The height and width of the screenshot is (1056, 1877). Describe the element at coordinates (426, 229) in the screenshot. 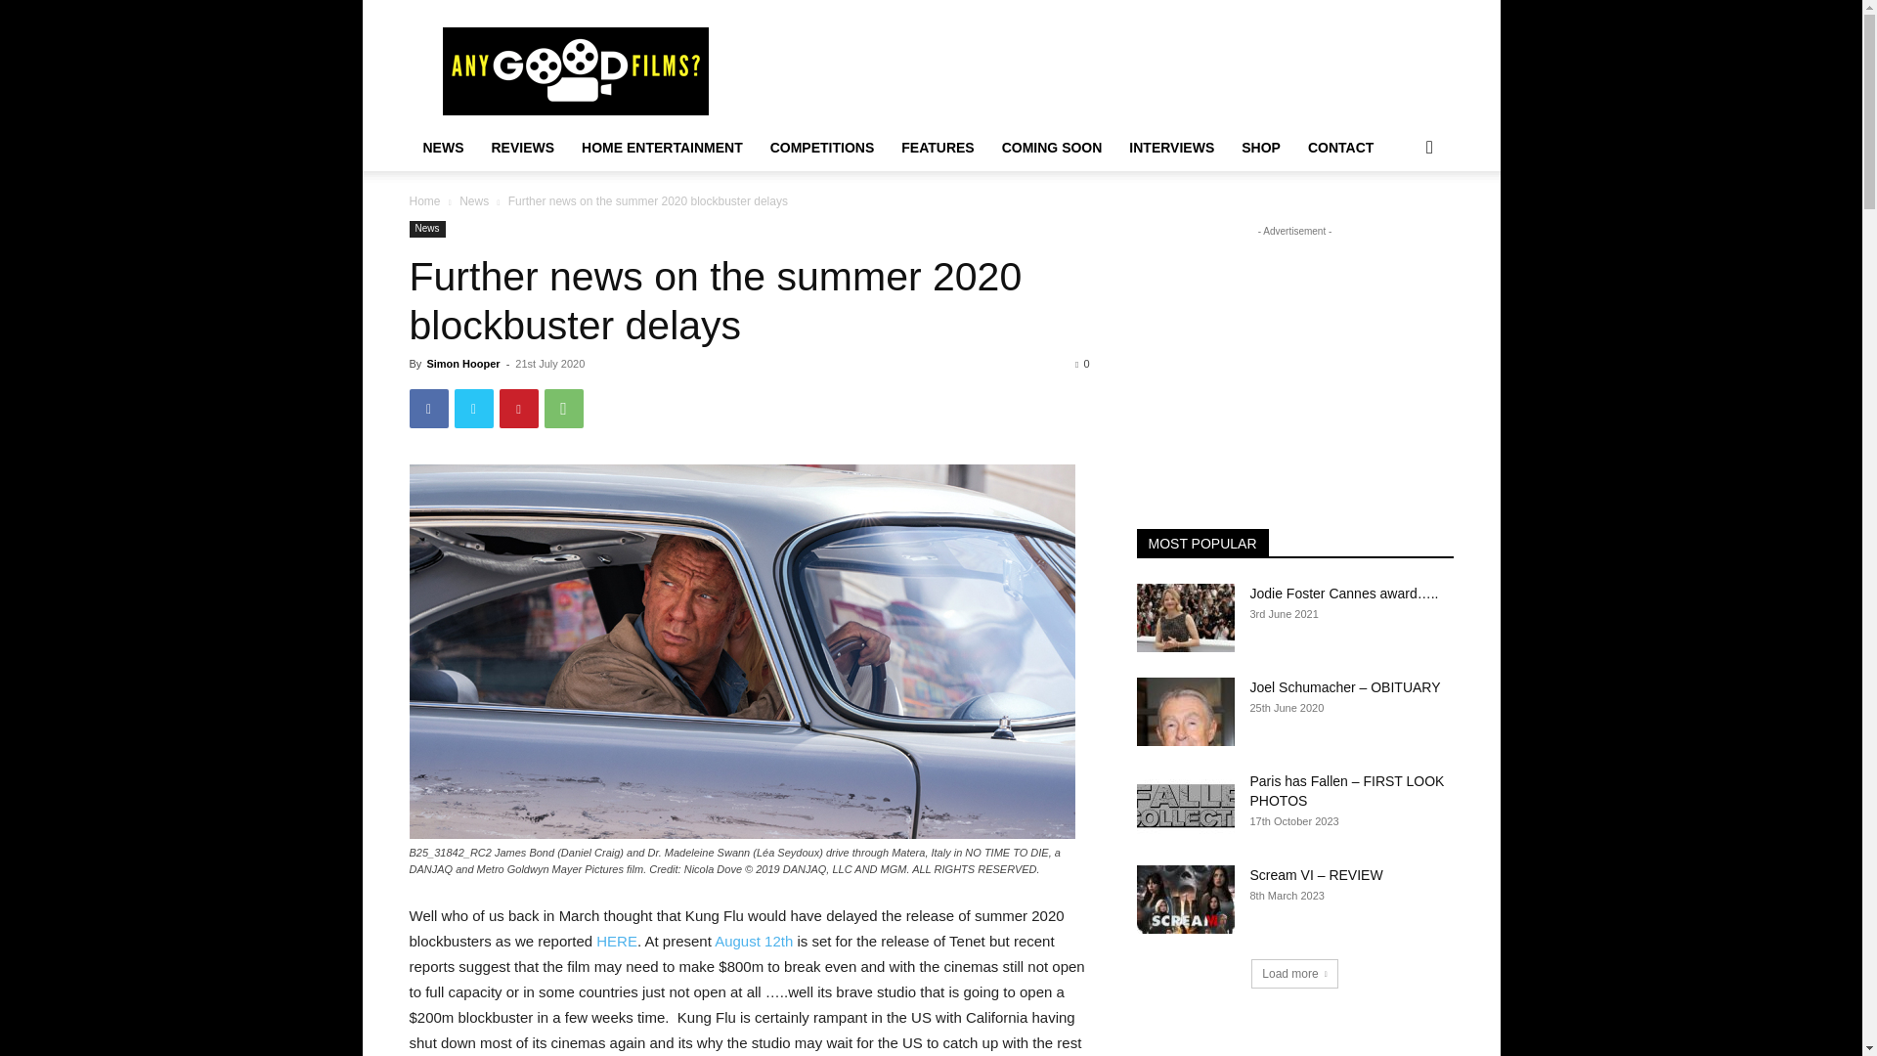

I see `News` at that location.